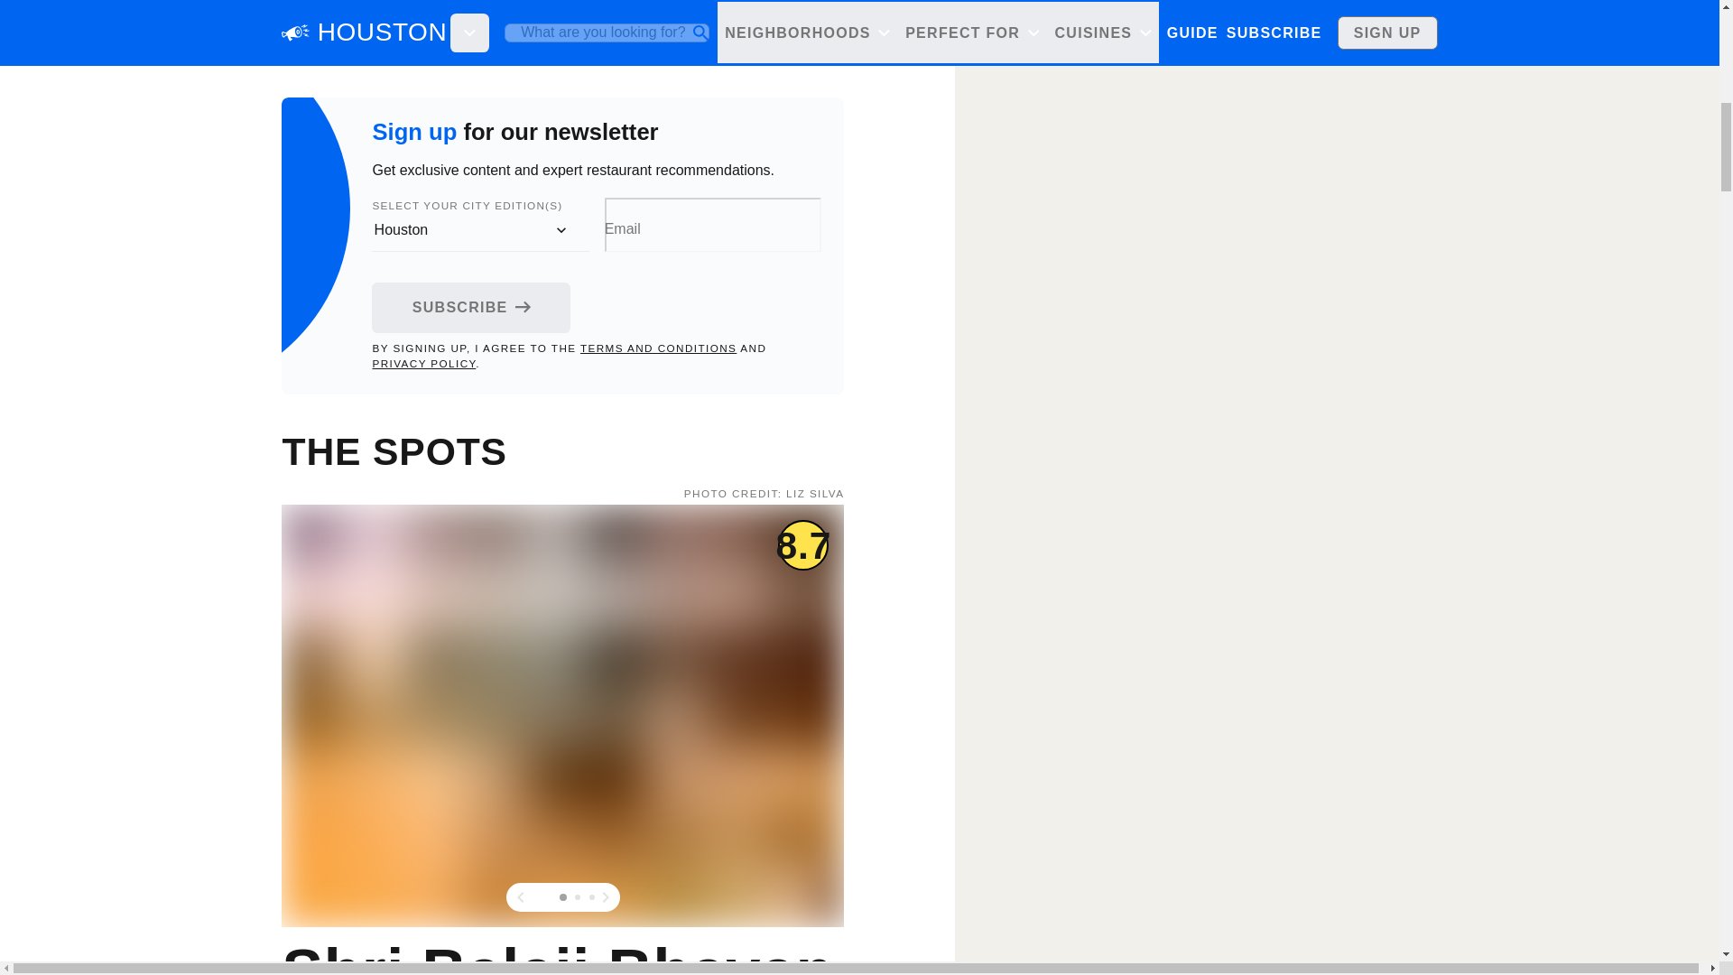 Image resolution: width=1733 pixels, height=975 pixels. Describe the element at coordinates (423, 363) in the screenshot. I see `PRIVACY POLICY` at that location.